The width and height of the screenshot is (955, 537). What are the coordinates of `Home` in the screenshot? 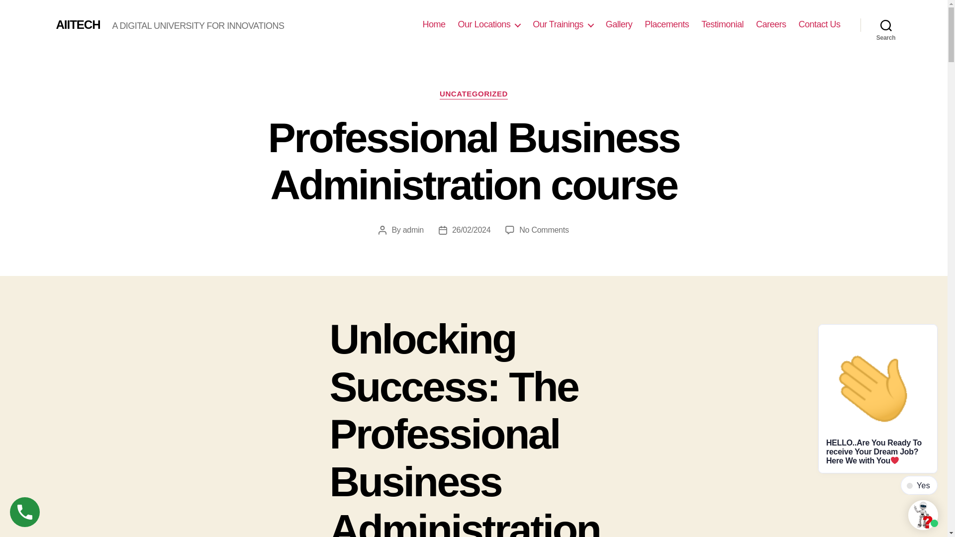 It's located at (434, 24).